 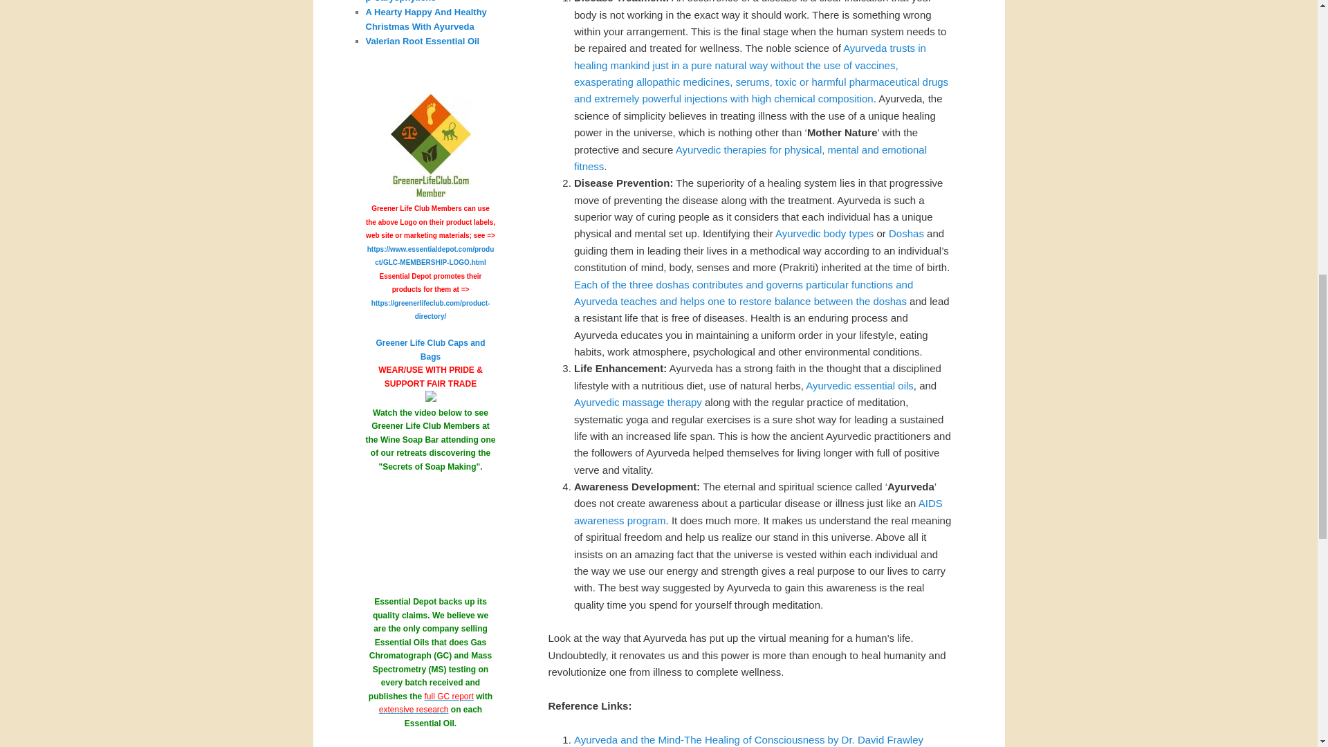 I want to click on Ayurvedic essential oils, so click(x=859, y=385).